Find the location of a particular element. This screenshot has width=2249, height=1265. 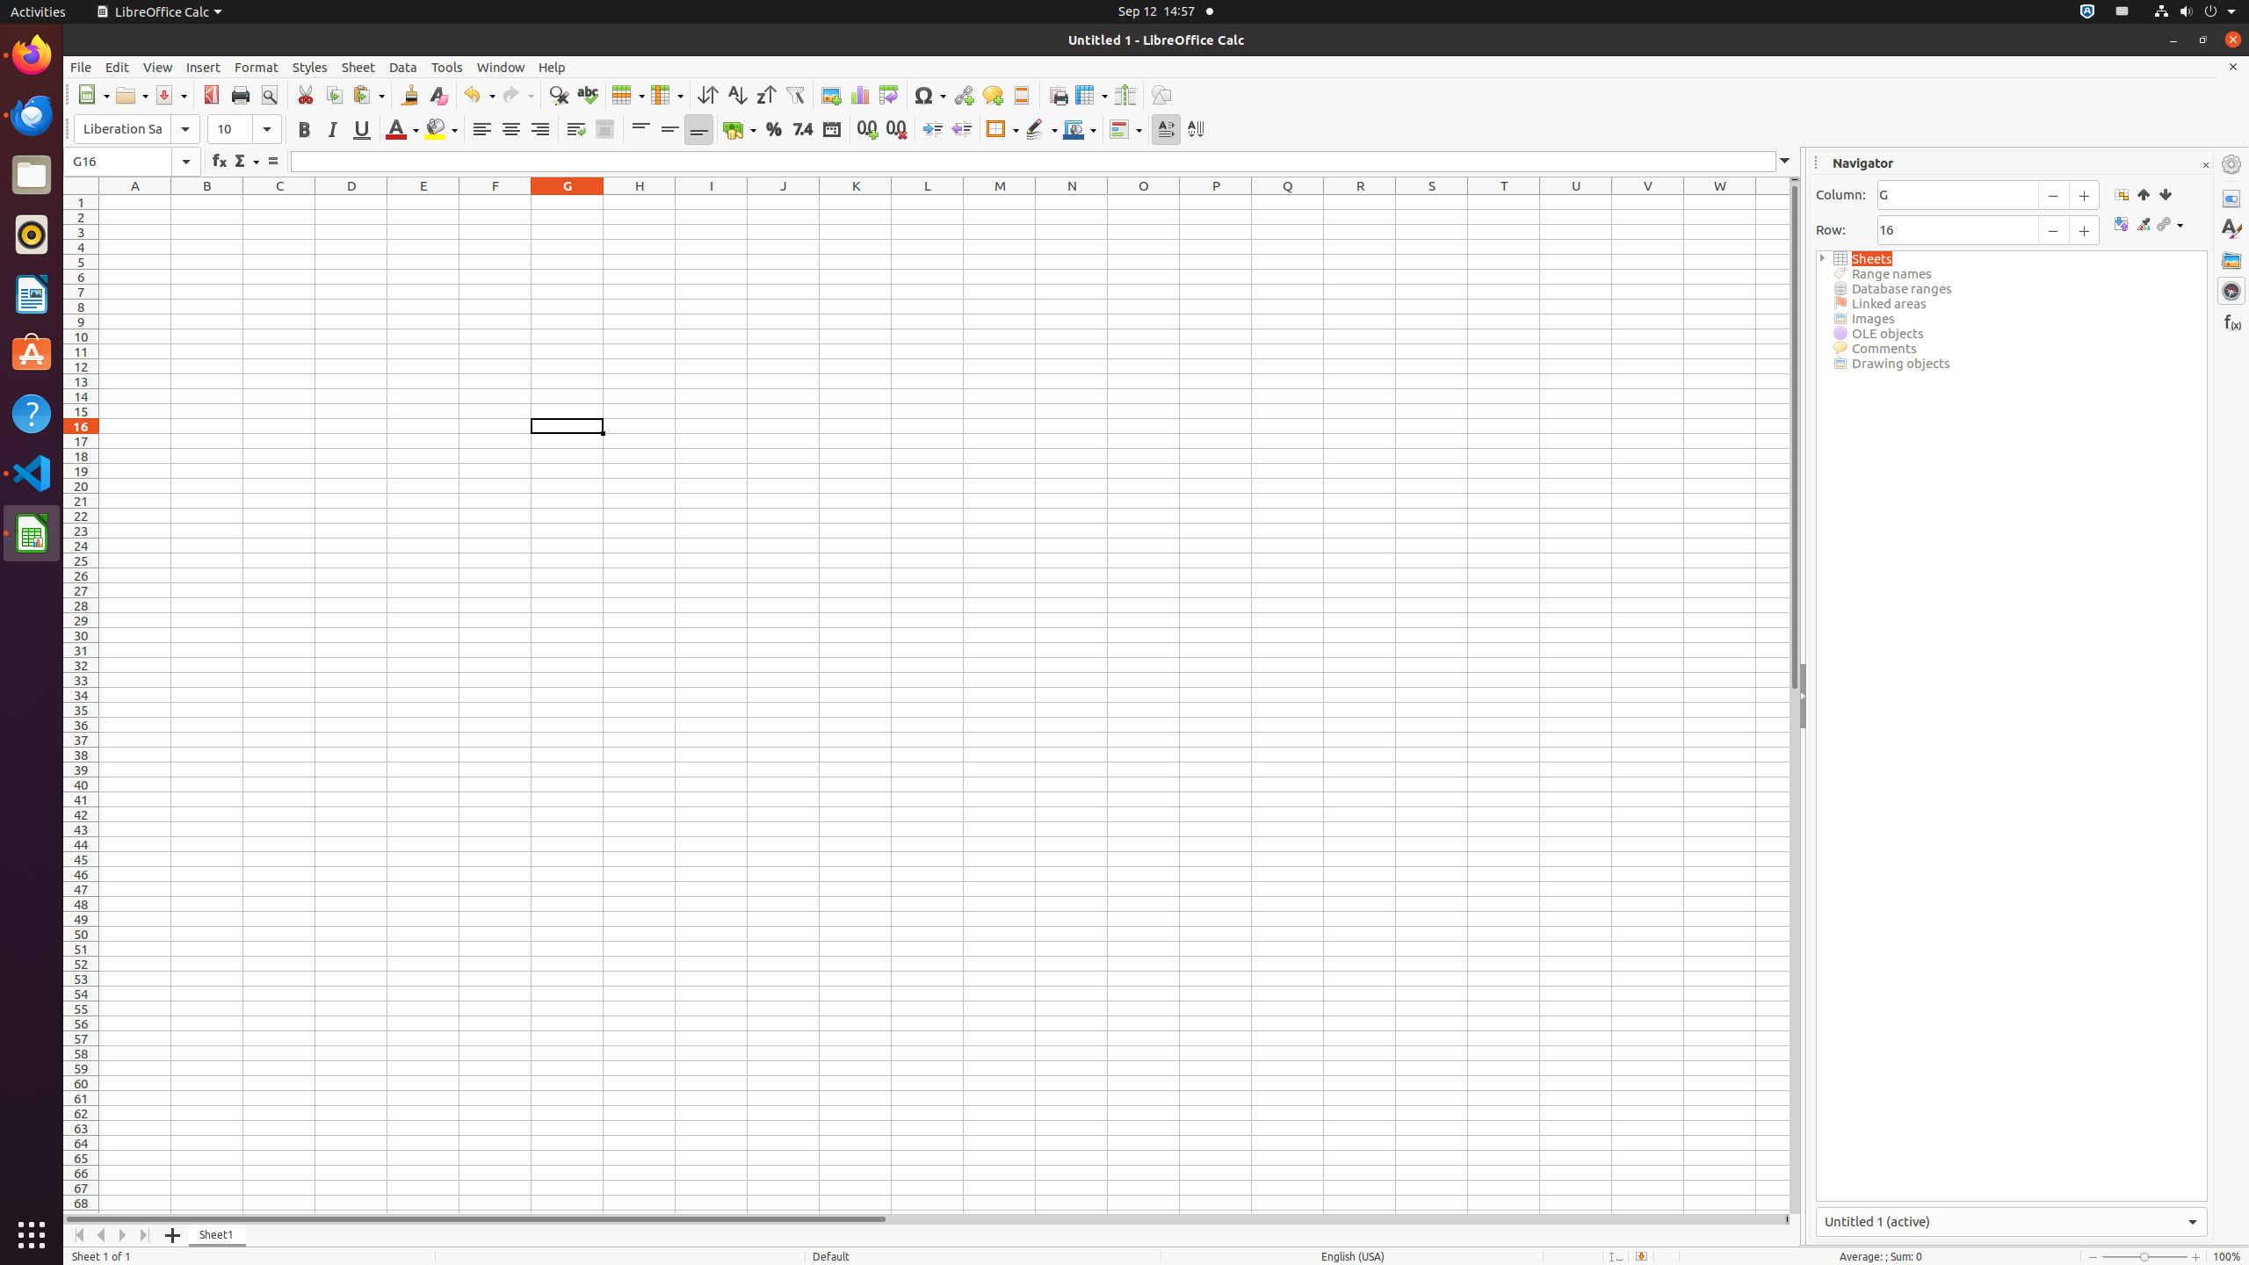

Insert is located at coordinates (204, 67).